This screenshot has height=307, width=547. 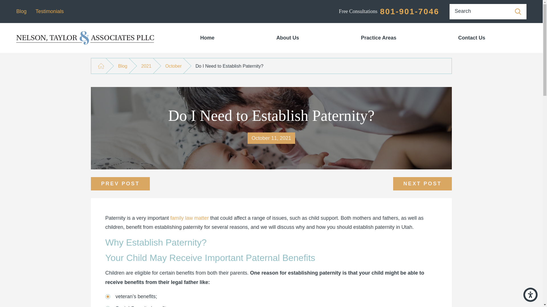 What do you see at coordinates (518, 11) in the screenshot?
I see `Search Our Site` at bounding box center [518, 11].